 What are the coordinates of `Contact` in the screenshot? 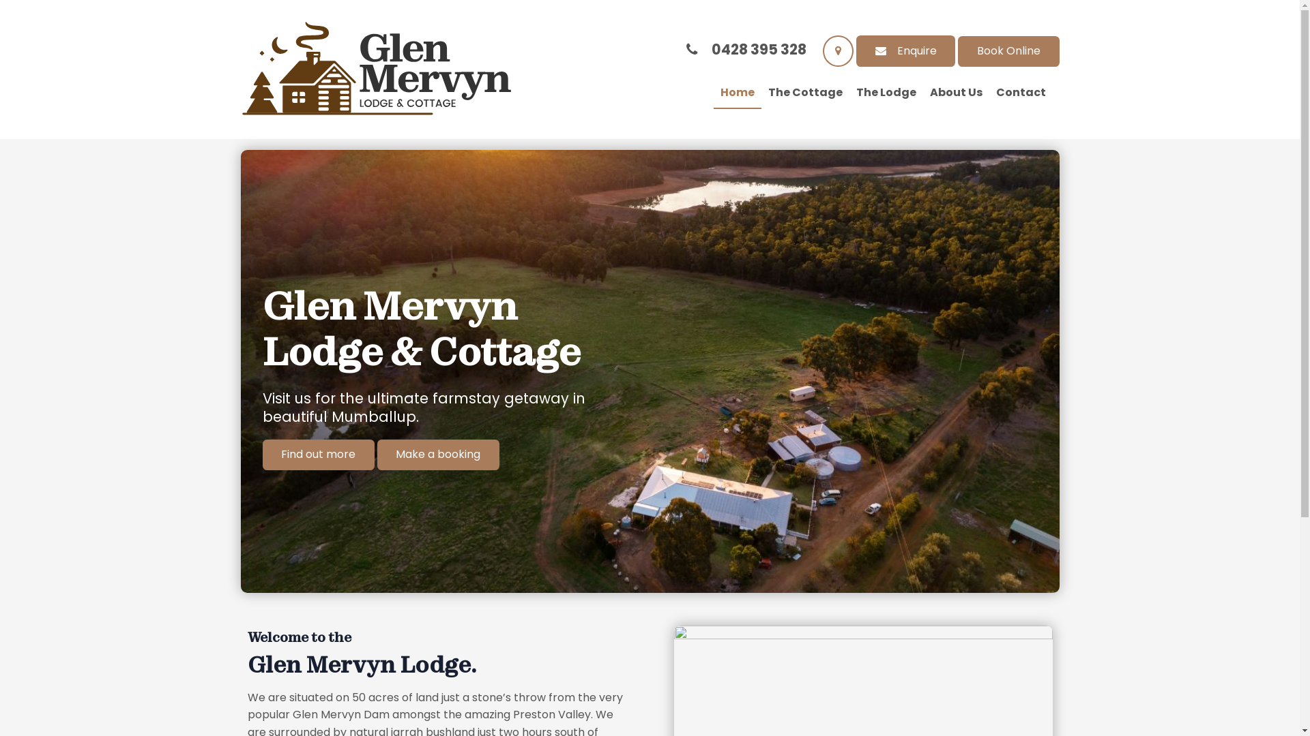 It's located at (1021, 93).